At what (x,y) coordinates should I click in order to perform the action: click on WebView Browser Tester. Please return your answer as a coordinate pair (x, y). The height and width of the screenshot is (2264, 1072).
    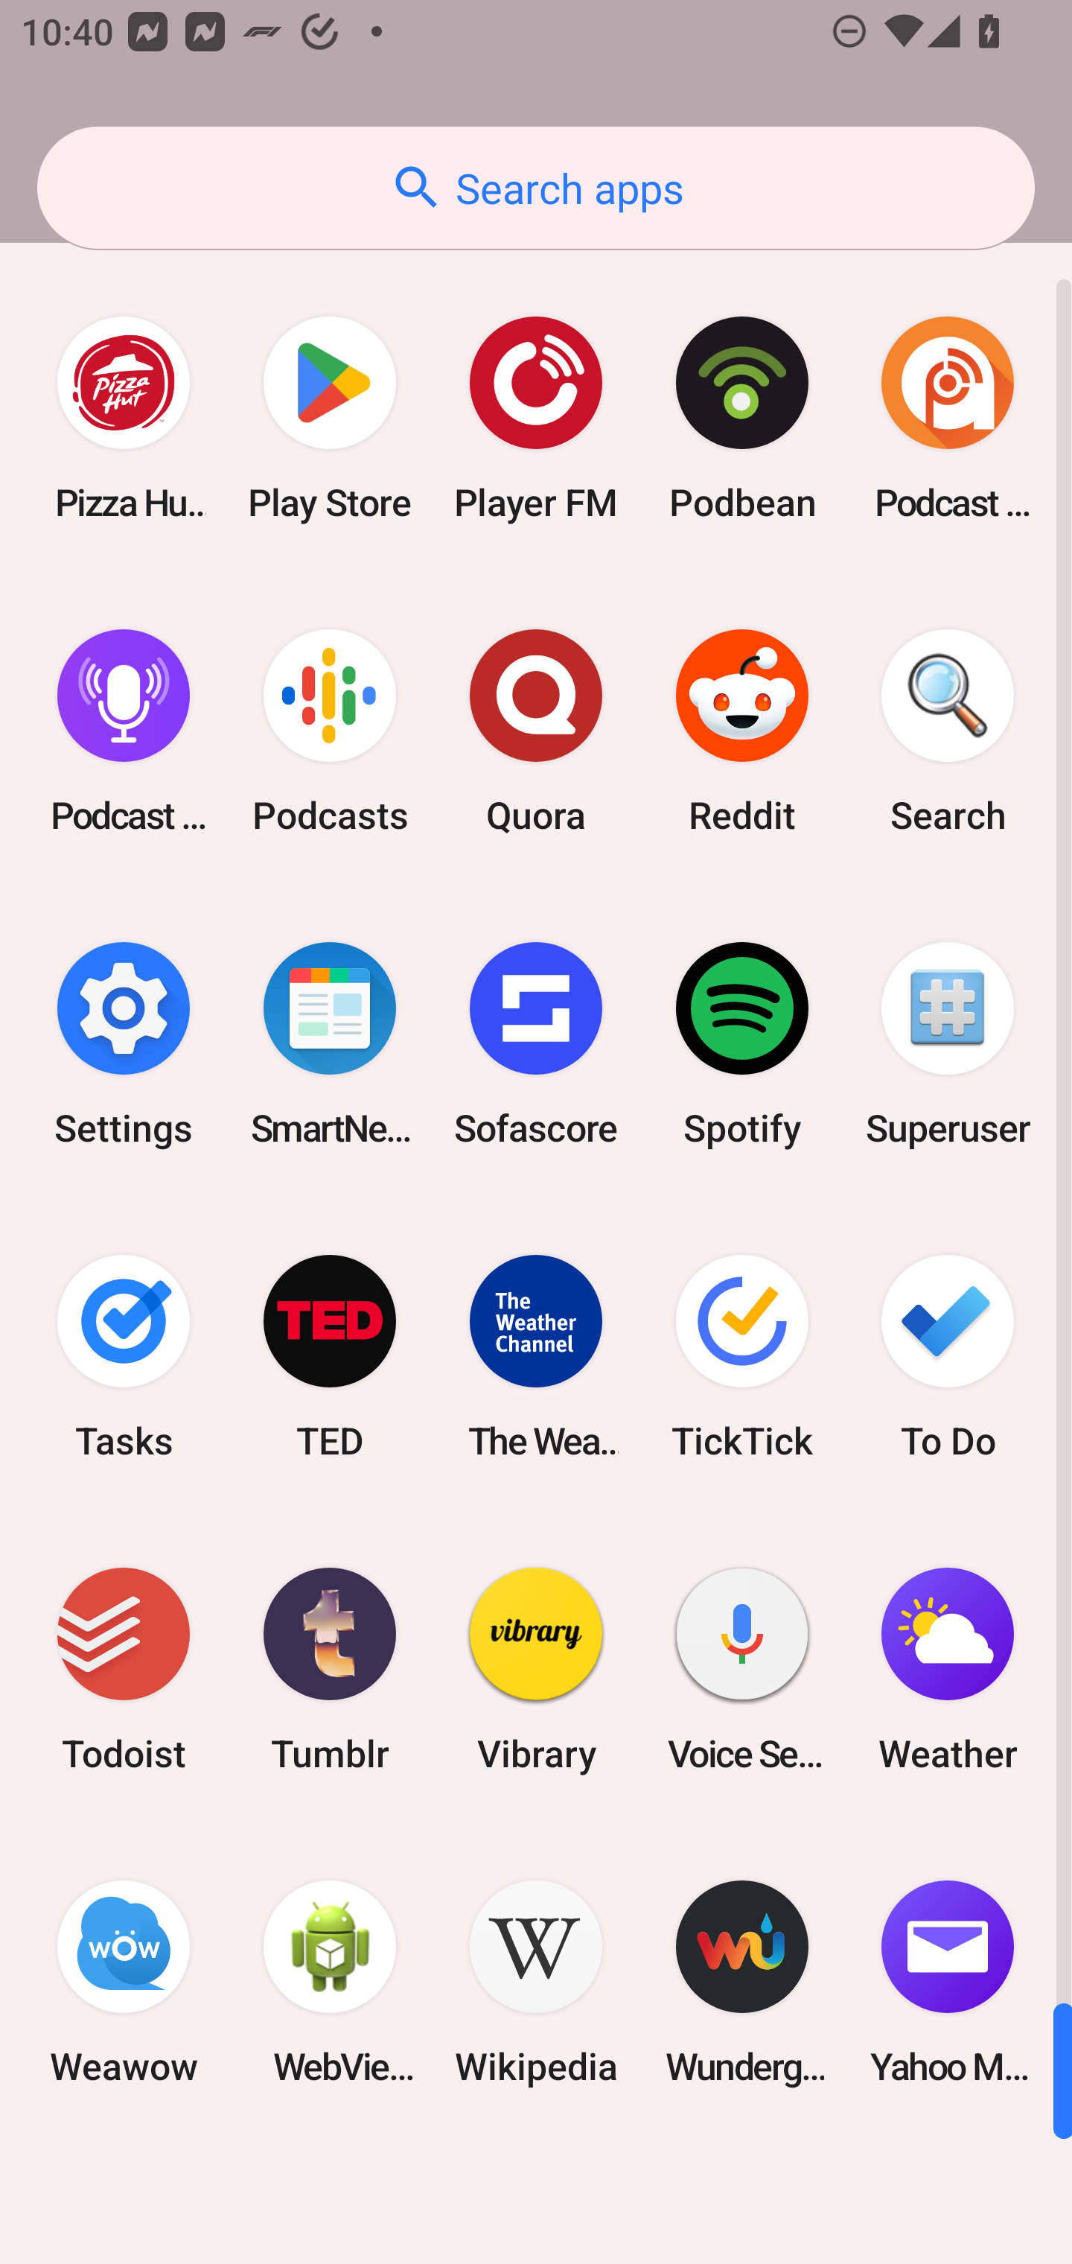
    Looking at the image, I should click on (330, 1982).